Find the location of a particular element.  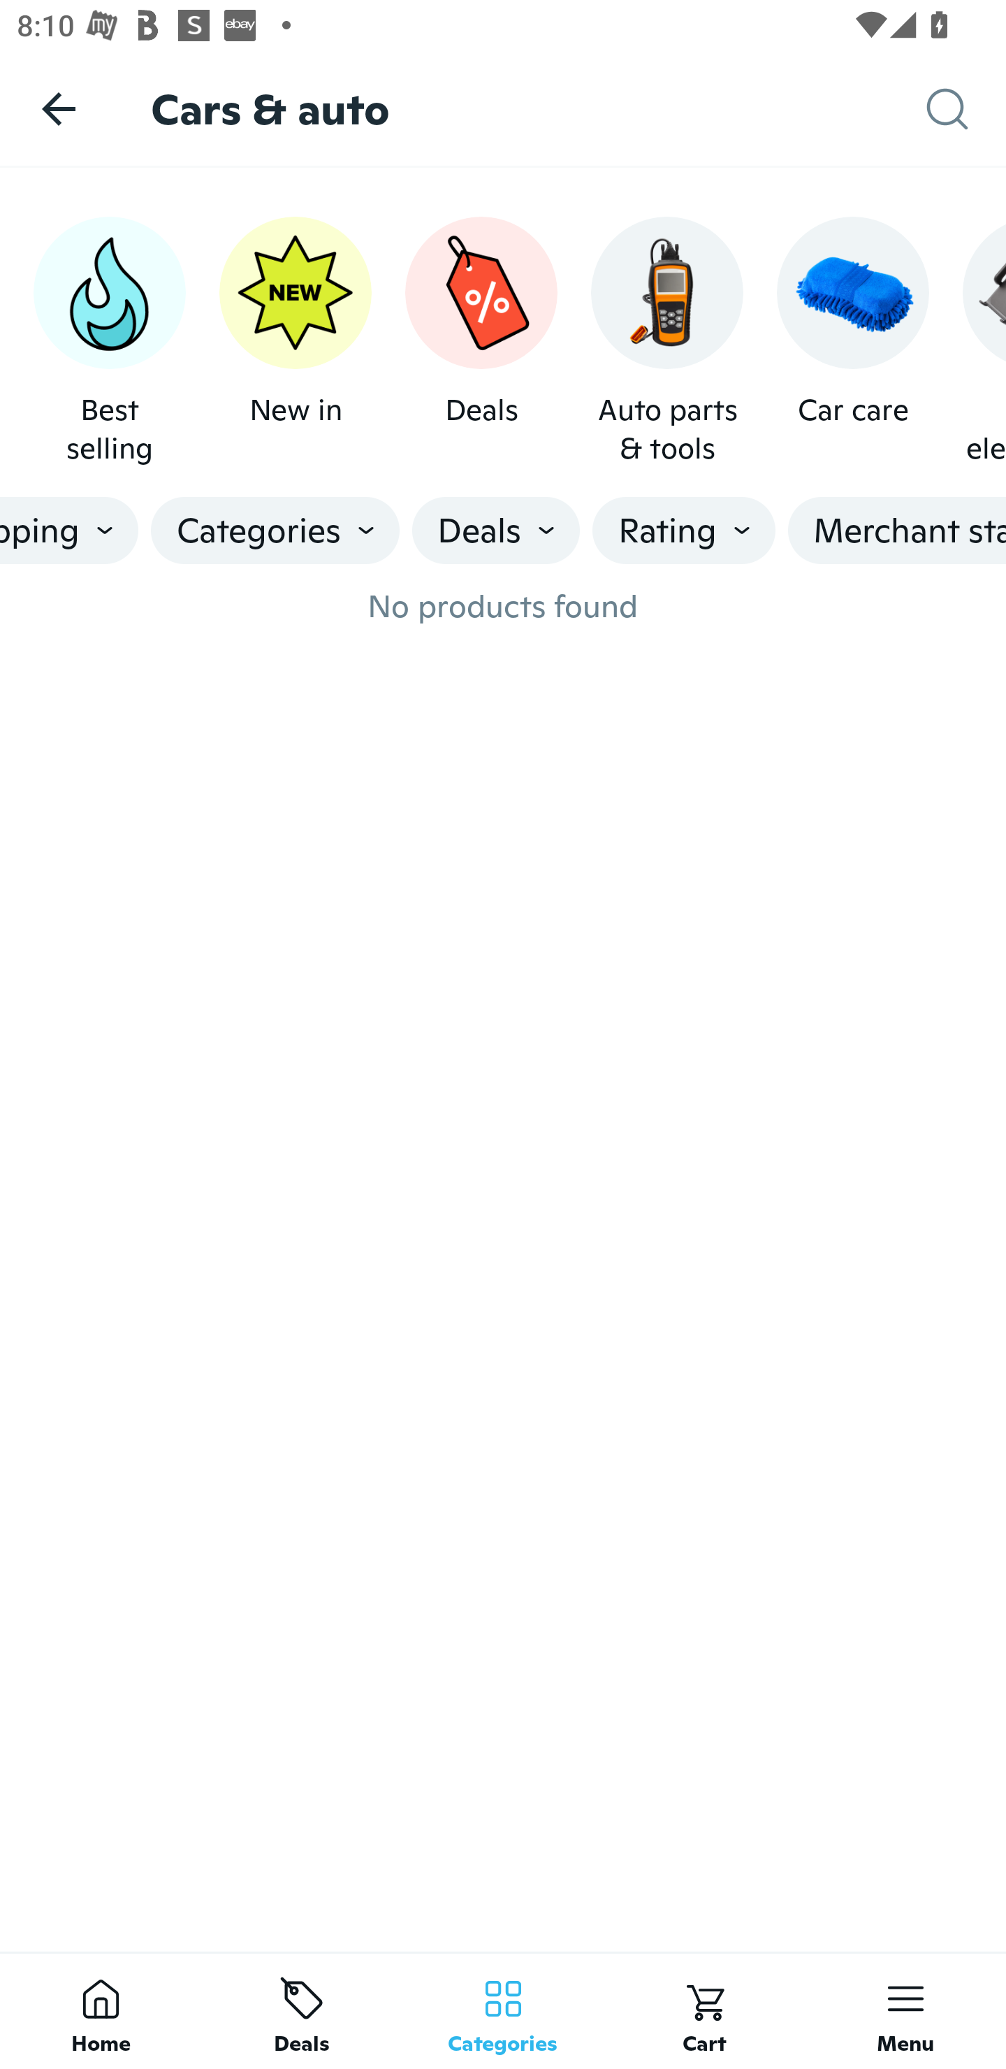

Best selling is located at coordinates (109, 342).